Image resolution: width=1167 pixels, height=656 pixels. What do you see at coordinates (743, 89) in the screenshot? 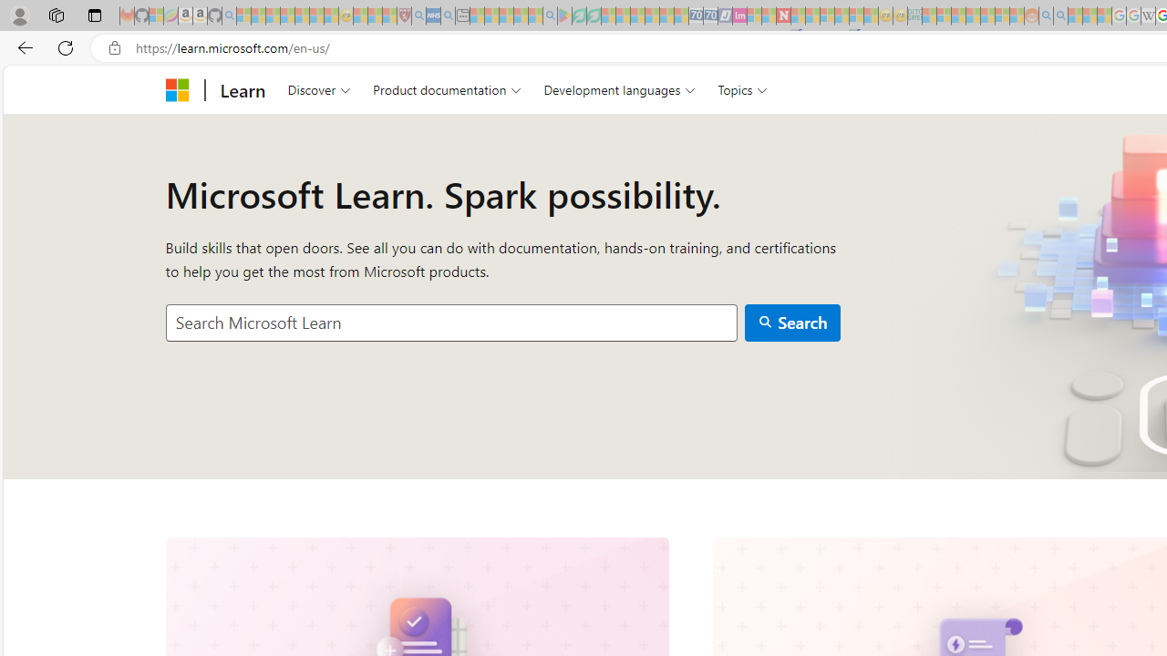
I see `Topics` at bounding box center [743, 89].